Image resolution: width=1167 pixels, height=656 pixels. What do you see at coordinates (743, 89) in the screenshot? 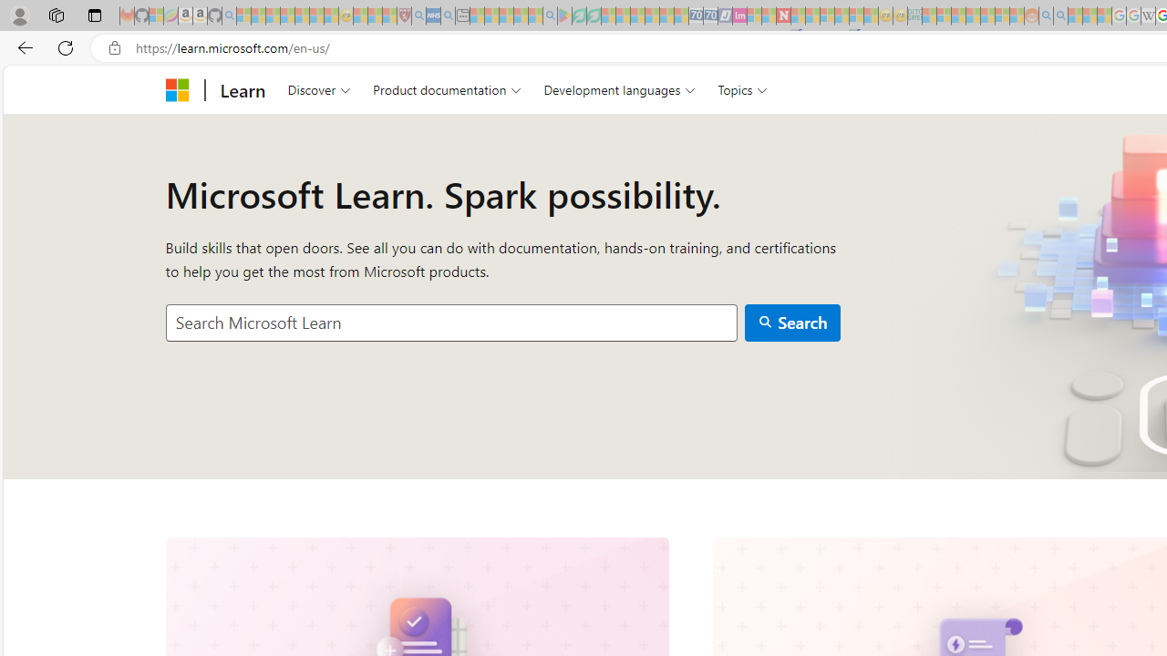
I see `Topics` at bounding box center [743, 89].